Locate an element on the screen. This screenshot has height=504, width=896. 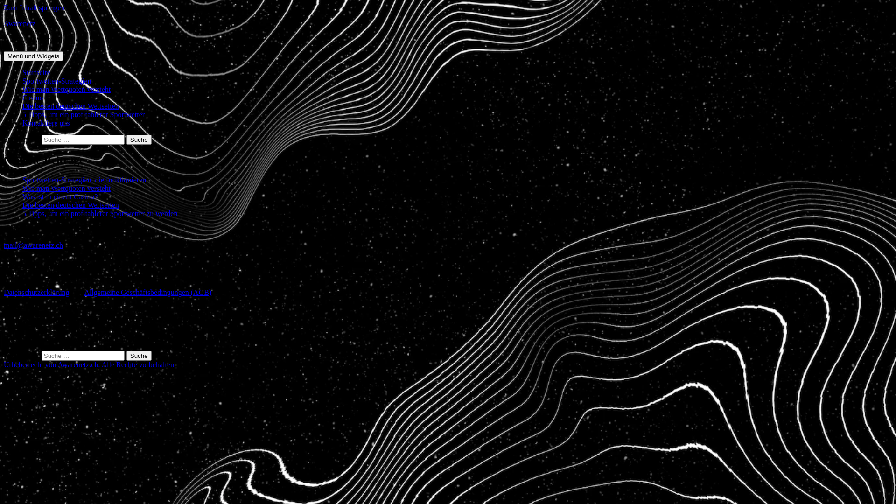
Suche is located at coordinates (139, 356).